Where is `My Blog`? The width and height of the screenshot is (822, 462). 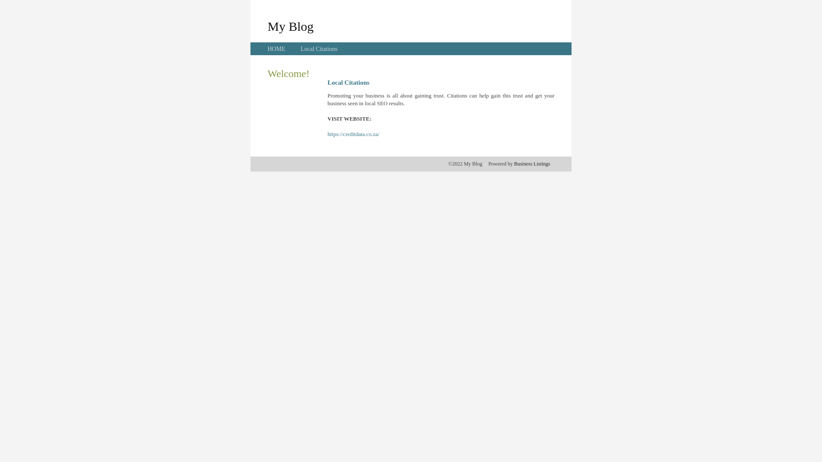 My Blog is located at coordinates (291, 26).